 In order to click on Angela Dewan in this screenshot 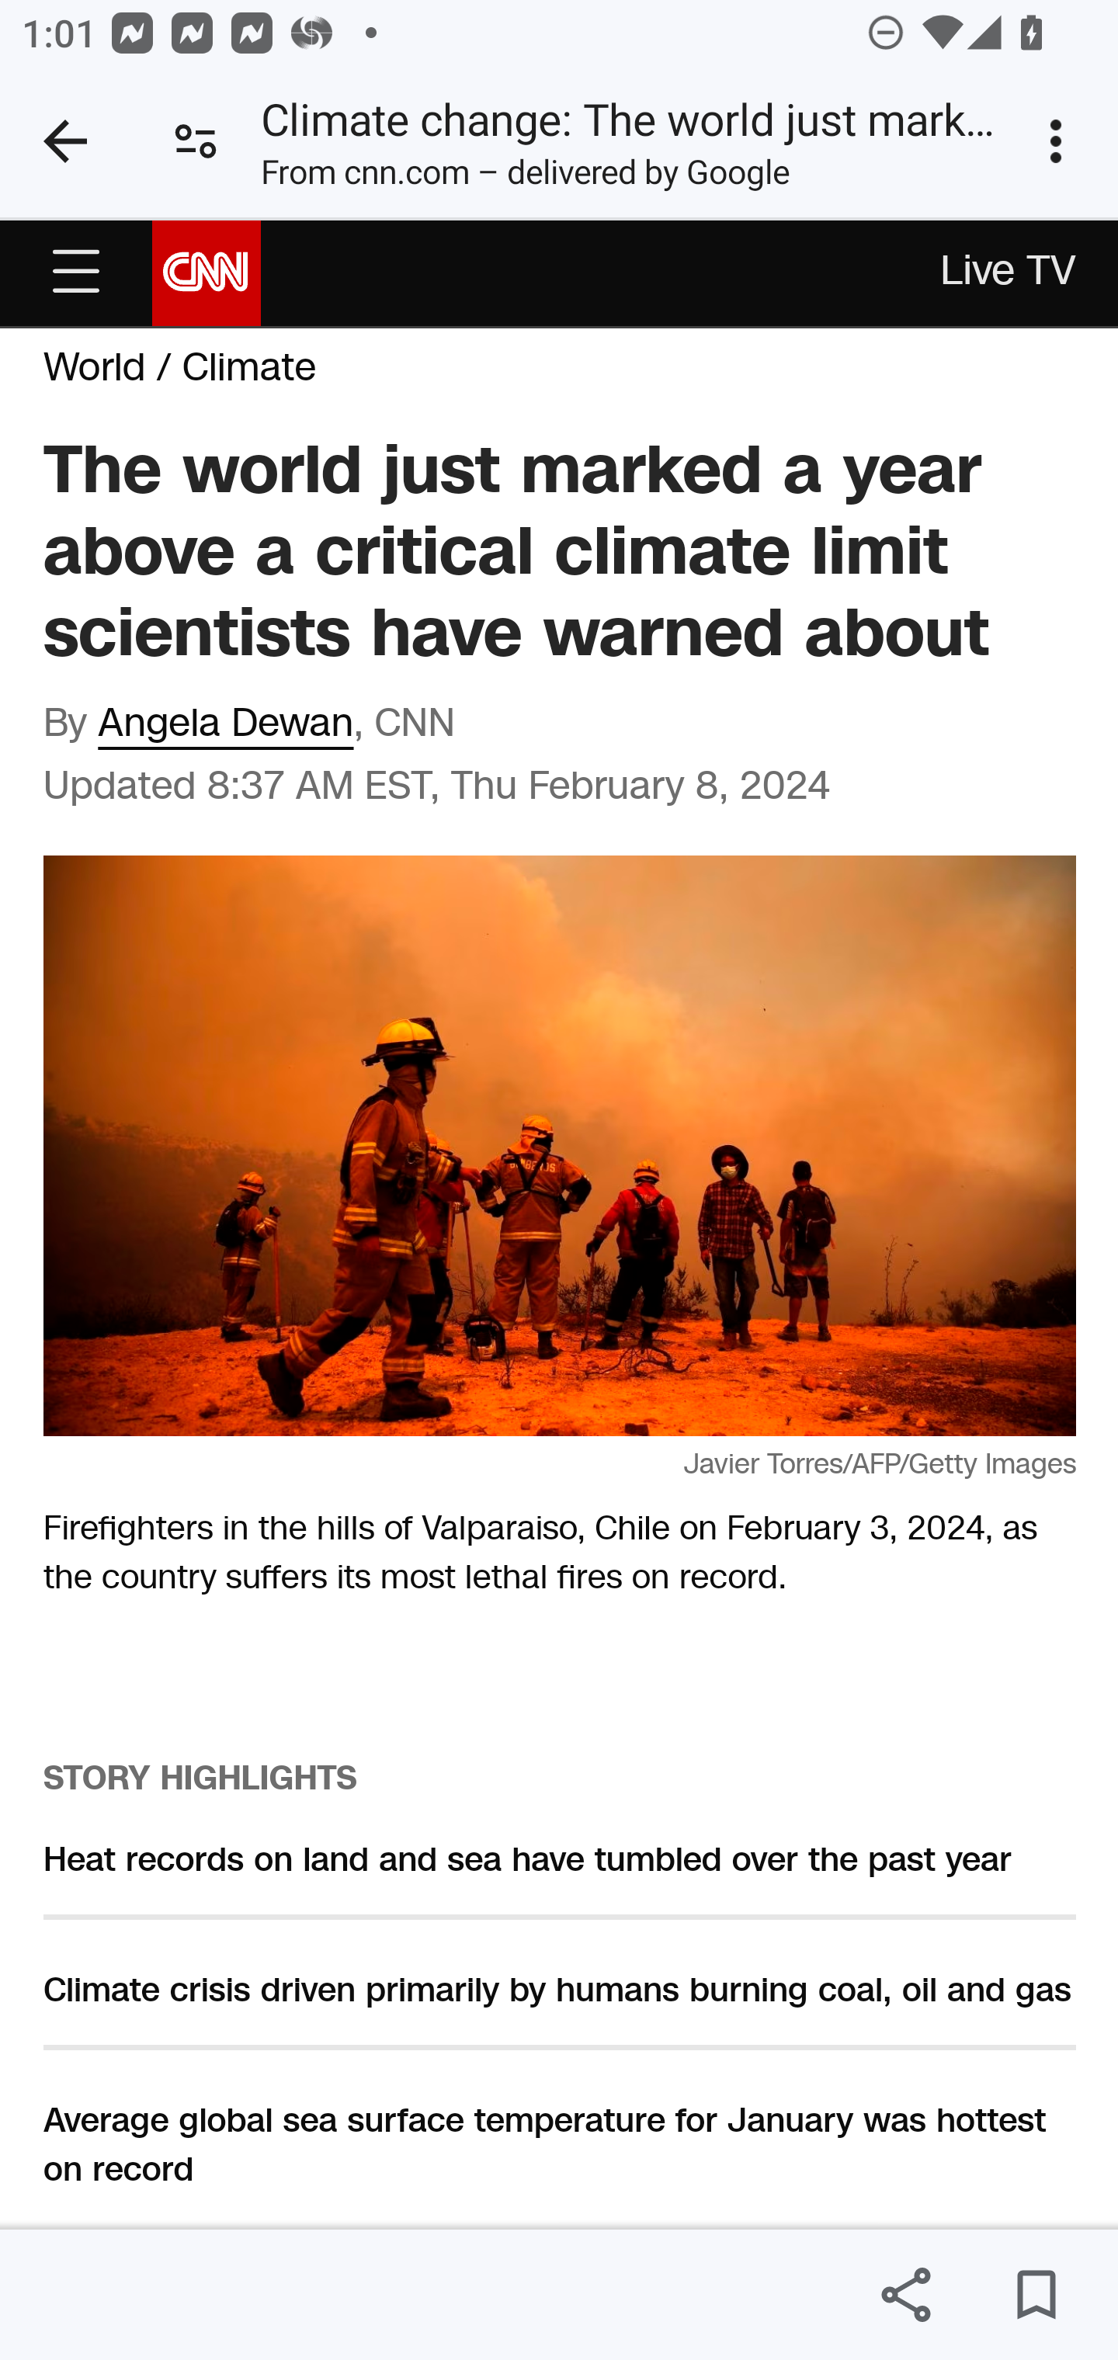, I will do `click(227, 725)`.